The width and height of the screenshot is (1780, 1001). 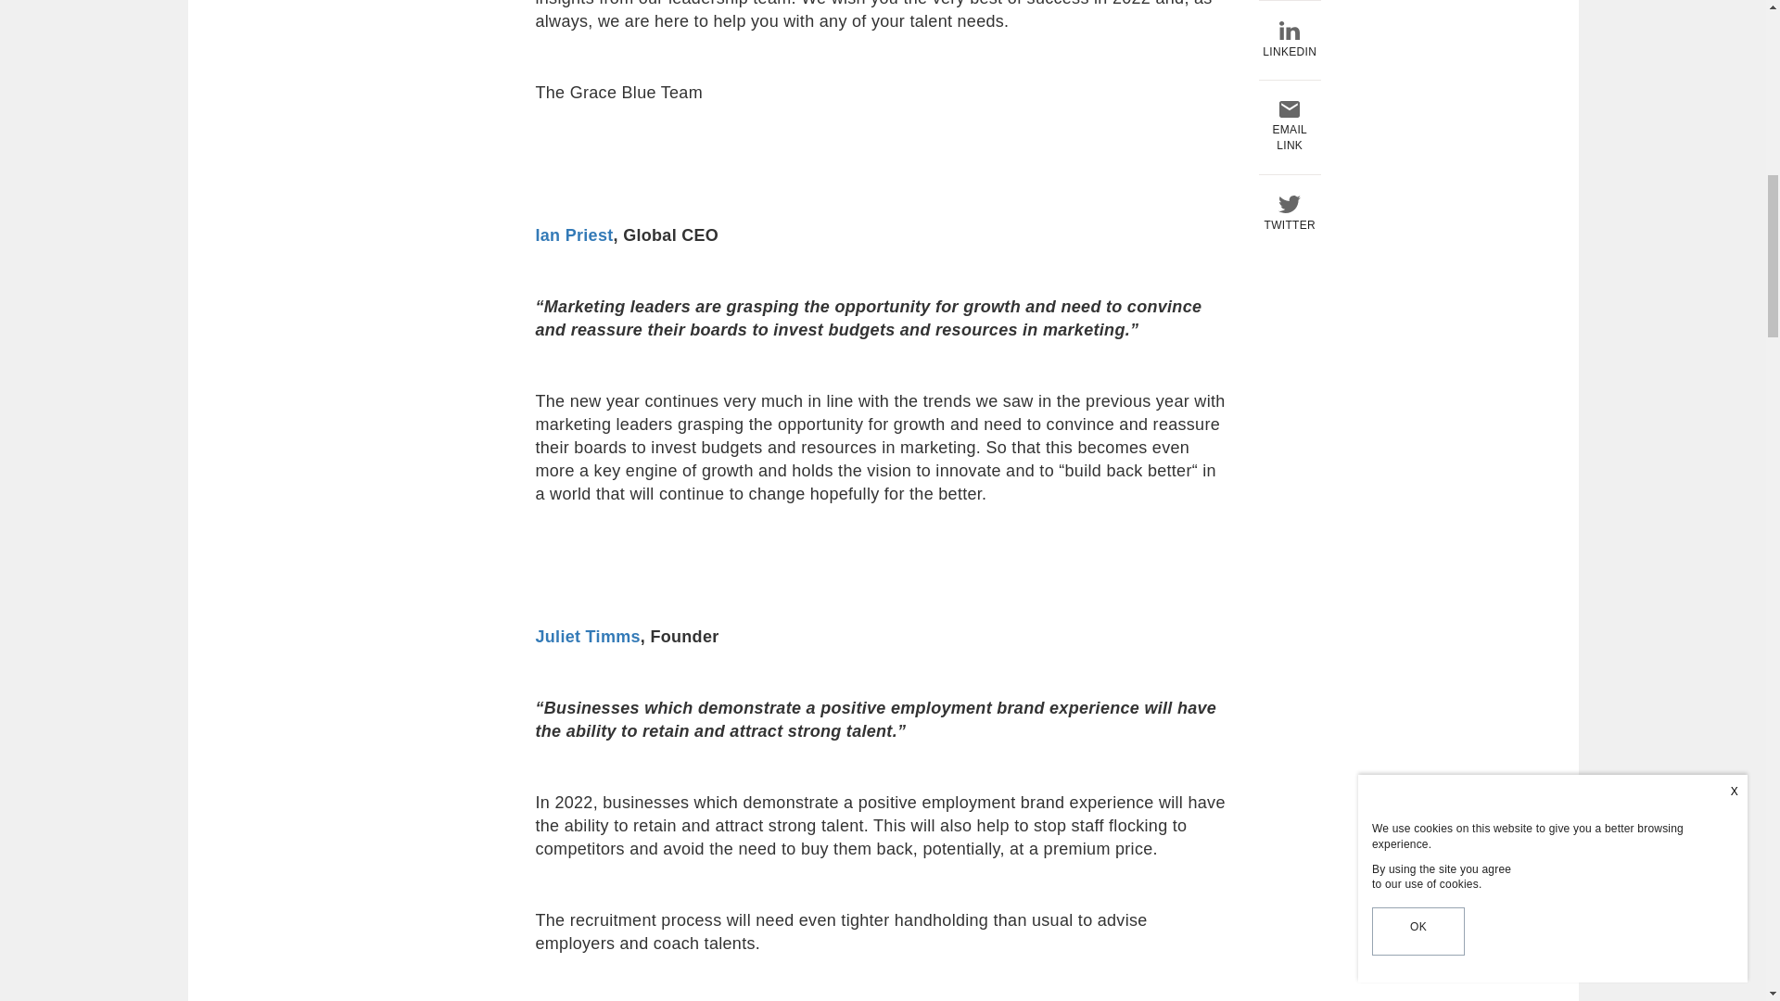 What do you see at coordinates (588, 636) in the screenshot?
I see `Juliet Timms` at bounding box center [588, 636].